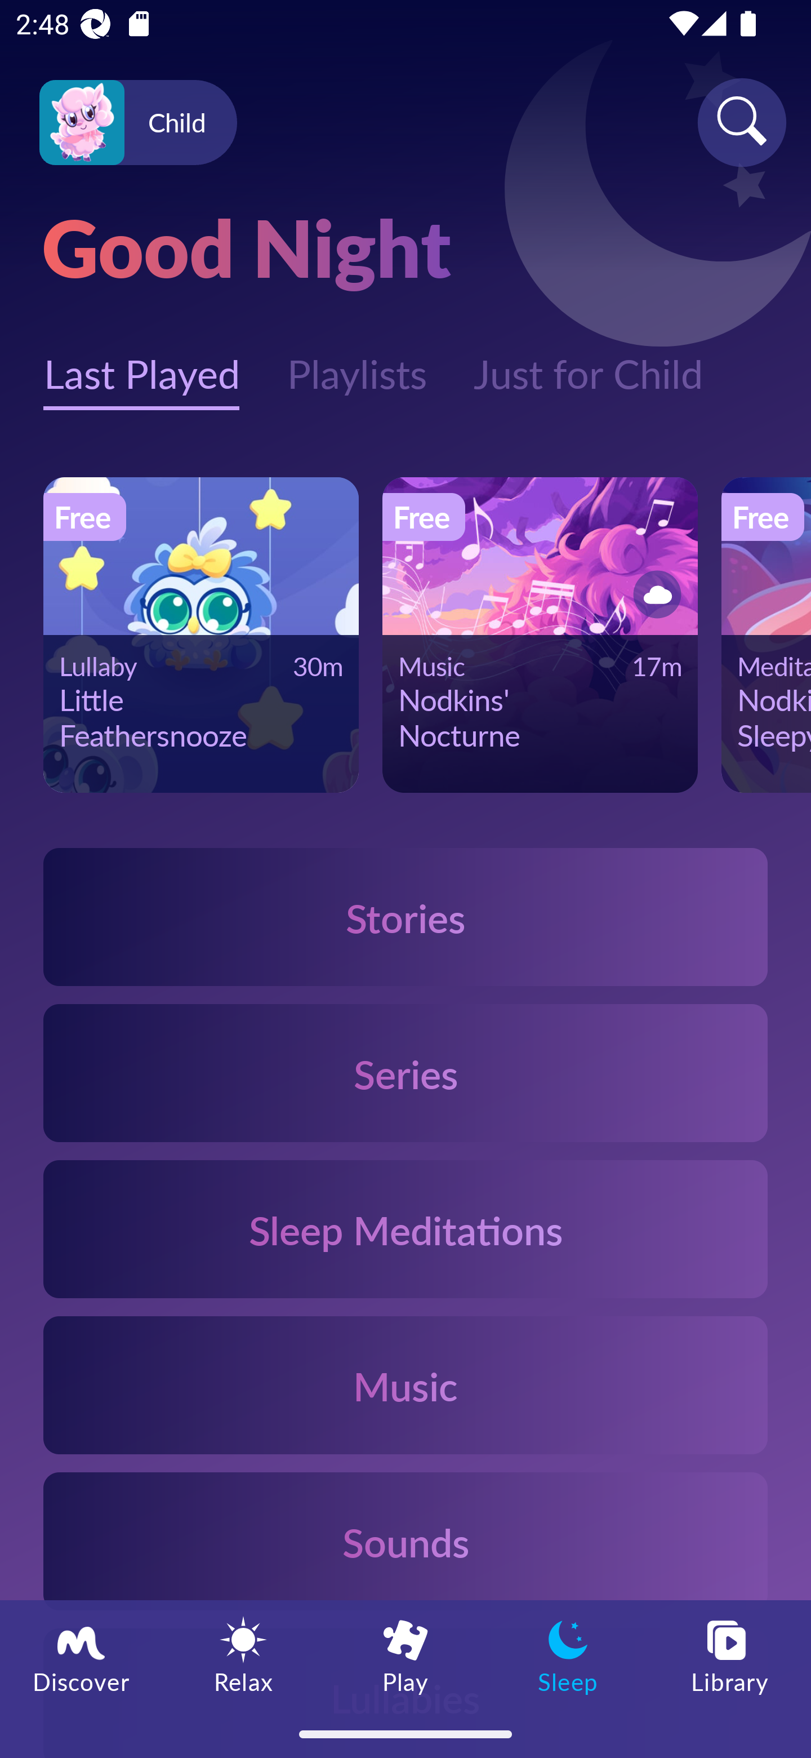 This screenshot has height=1758, width=811. Describe the element at coordinates (405, 1229) in the screenshot. I see `Sleep Meditations` at that location.